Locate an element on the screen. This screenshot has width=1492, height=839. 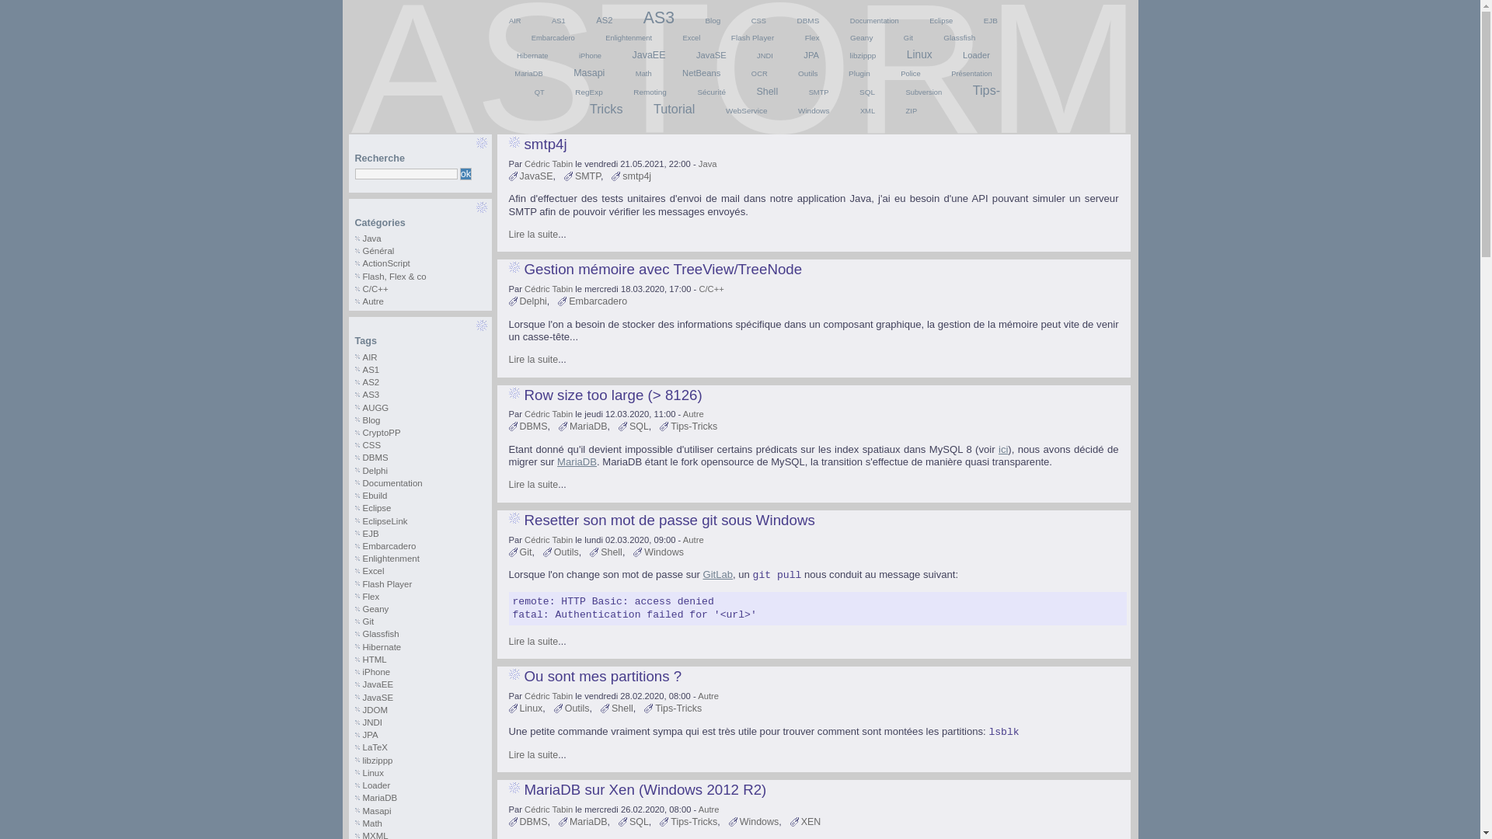
Lire la suite is located at coordinates (533, 235).